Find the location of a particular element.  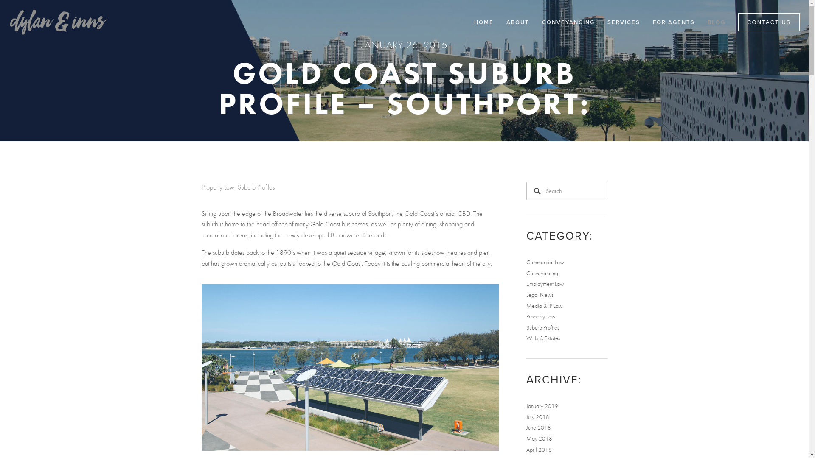

January 2019 is located at coordinates (542, 406).